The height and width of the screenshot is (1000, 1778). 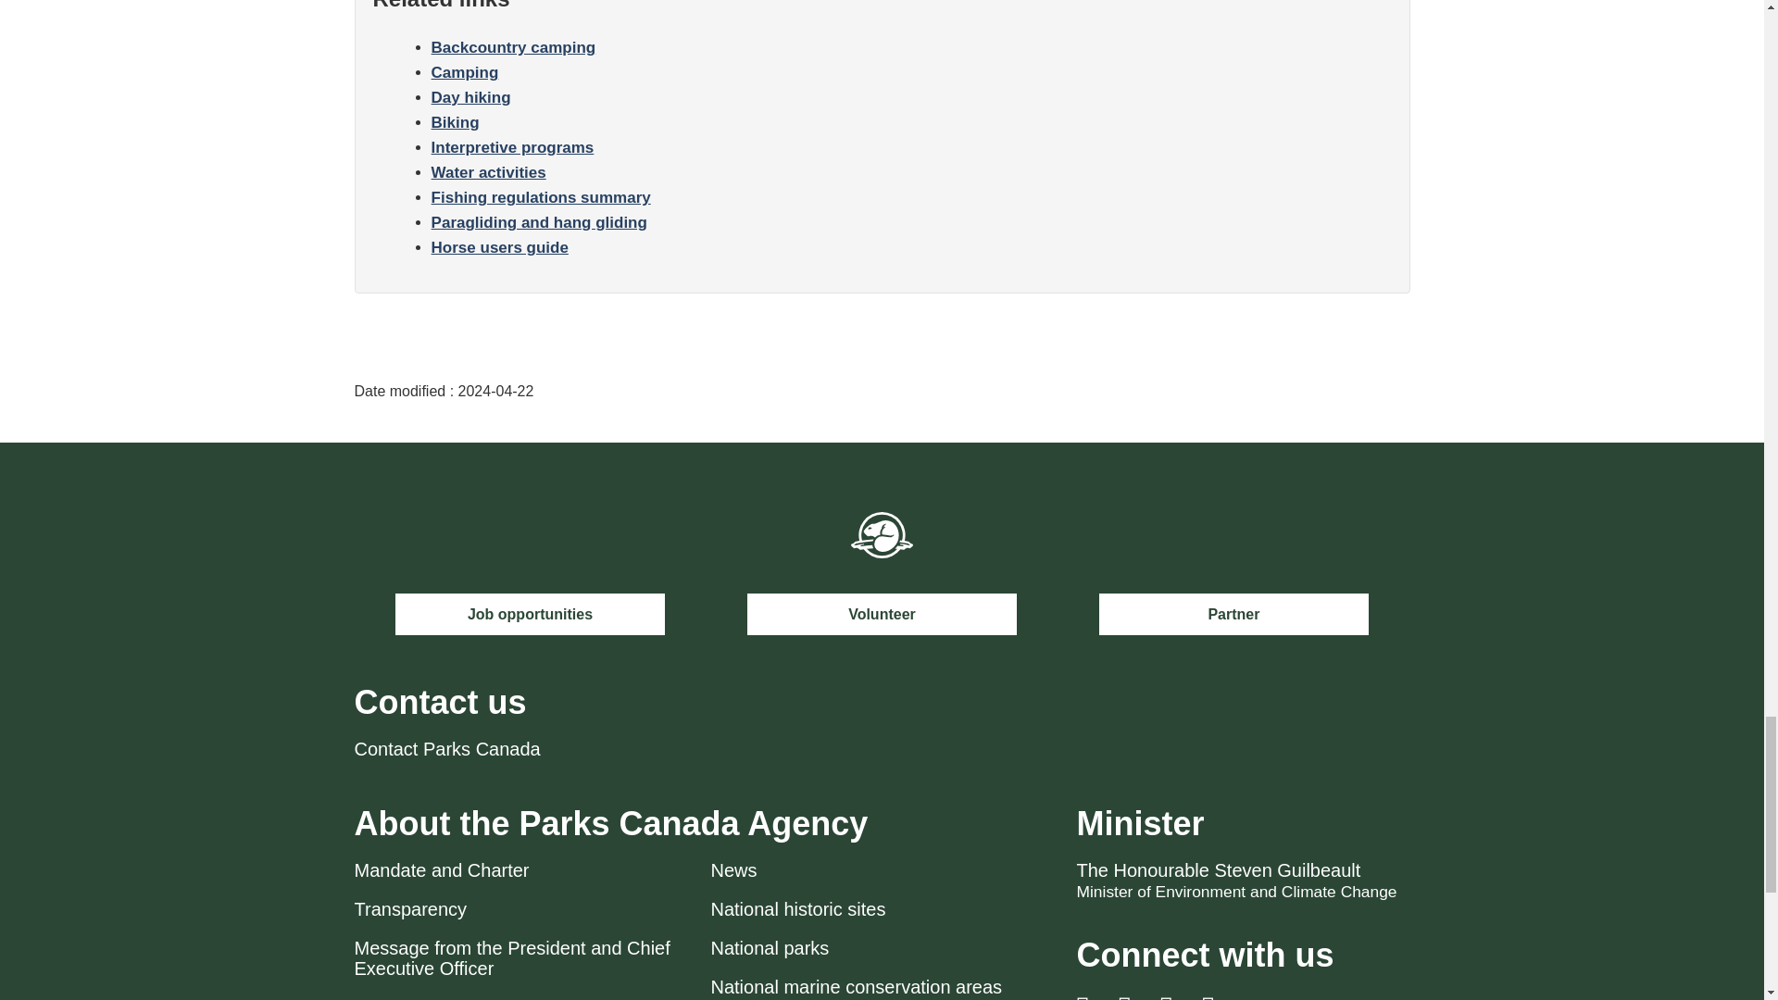 I want to click on Water activities, so click(x=489, y=172).